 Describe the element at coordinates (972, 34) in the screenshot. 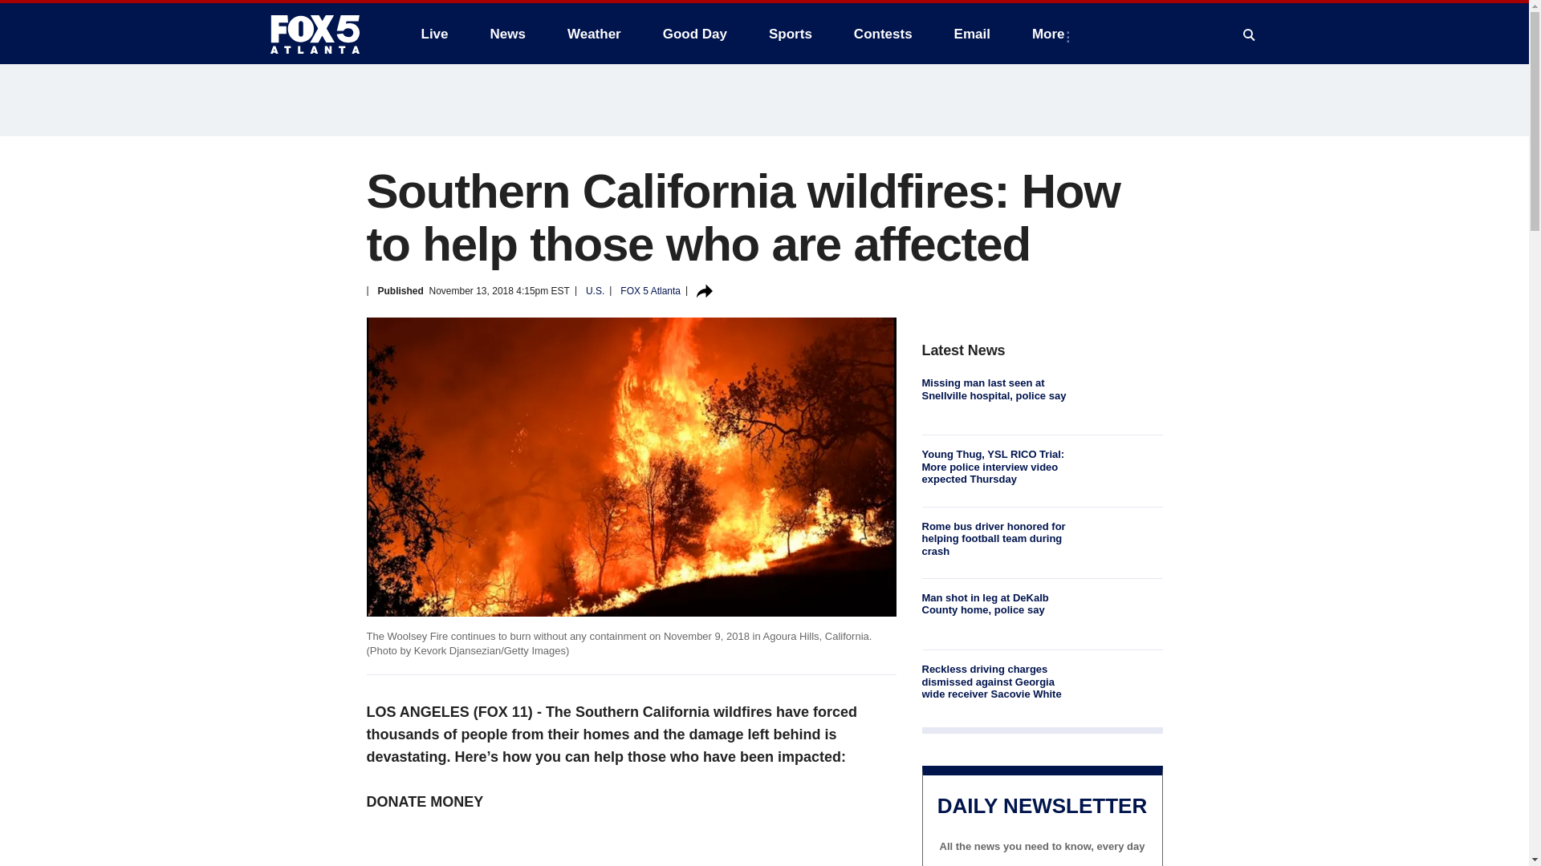

I see `Email` at that location.